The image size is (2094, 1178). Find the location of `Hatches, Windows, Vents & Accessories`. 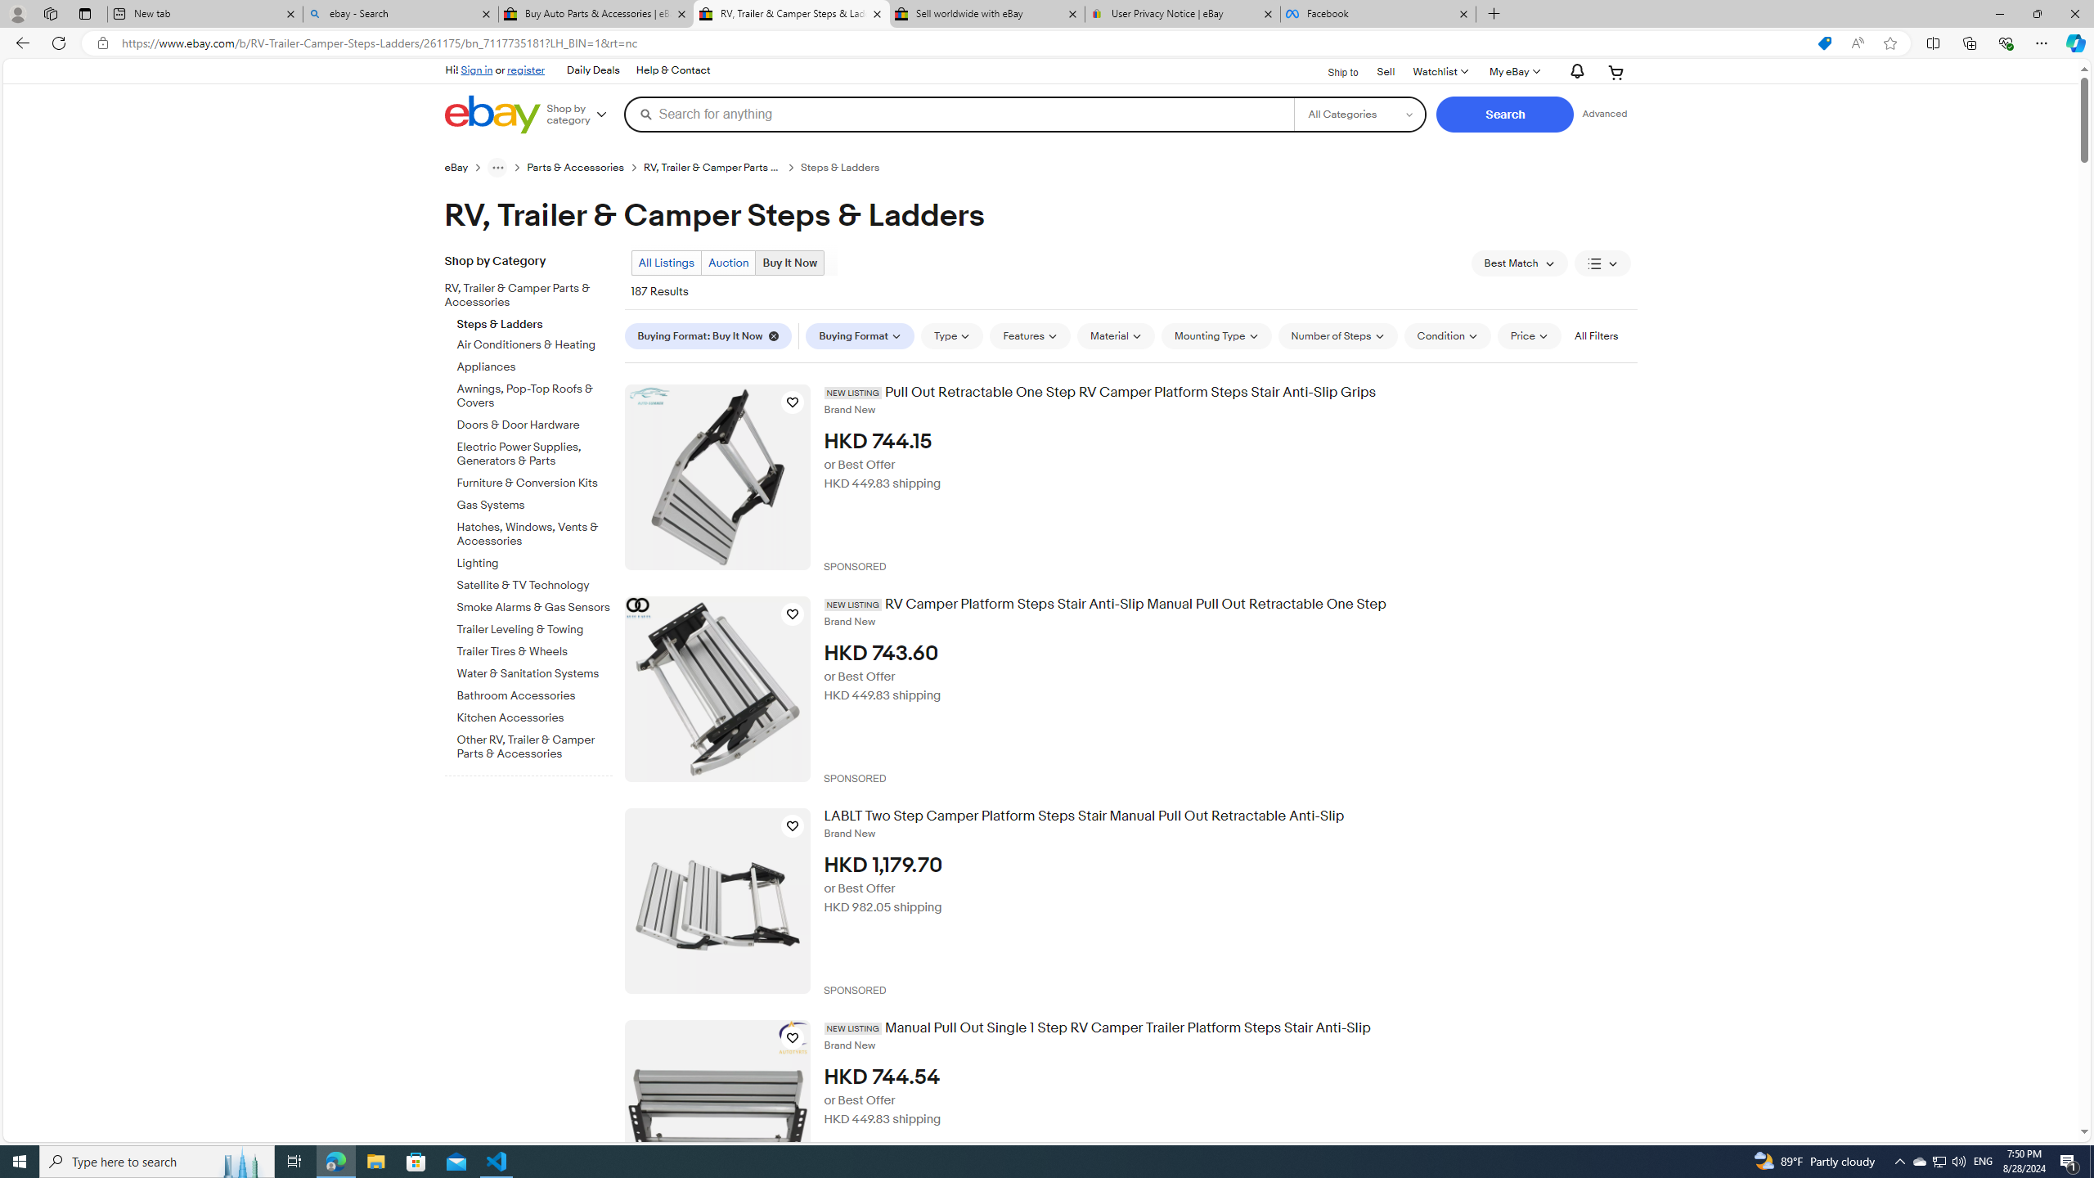

Hatches, Windows, Vents & Accessories is located at coordinates (535, 532).